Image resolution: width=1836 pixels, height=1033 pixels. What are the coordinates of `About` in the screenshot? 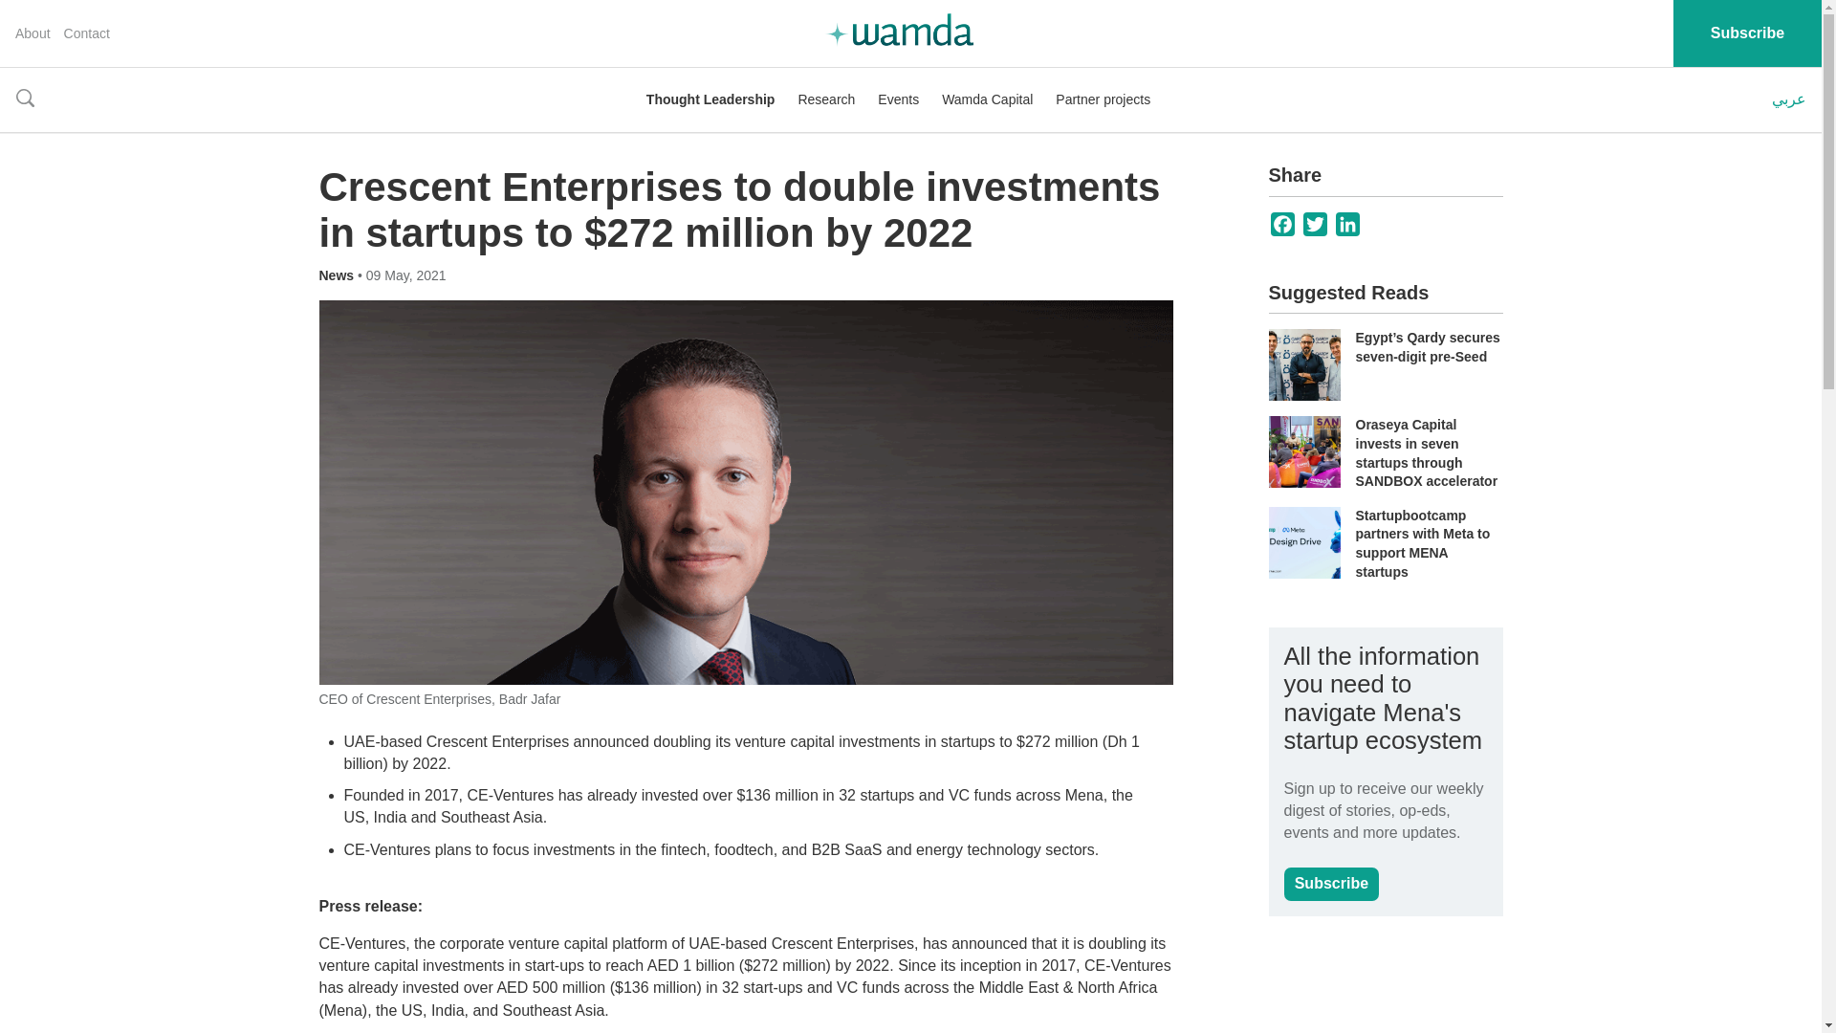 It's located at (33, 33).